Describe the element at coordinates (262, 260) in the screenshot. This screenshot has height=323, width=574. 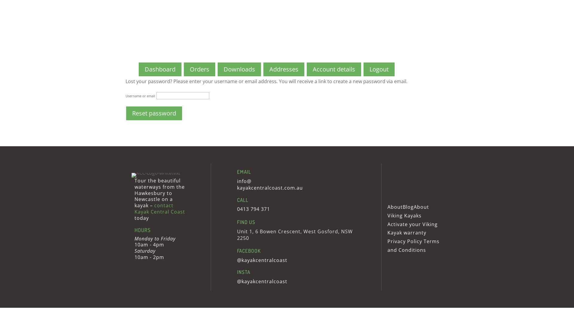
I see `@kayakcentralcoast` at that location.